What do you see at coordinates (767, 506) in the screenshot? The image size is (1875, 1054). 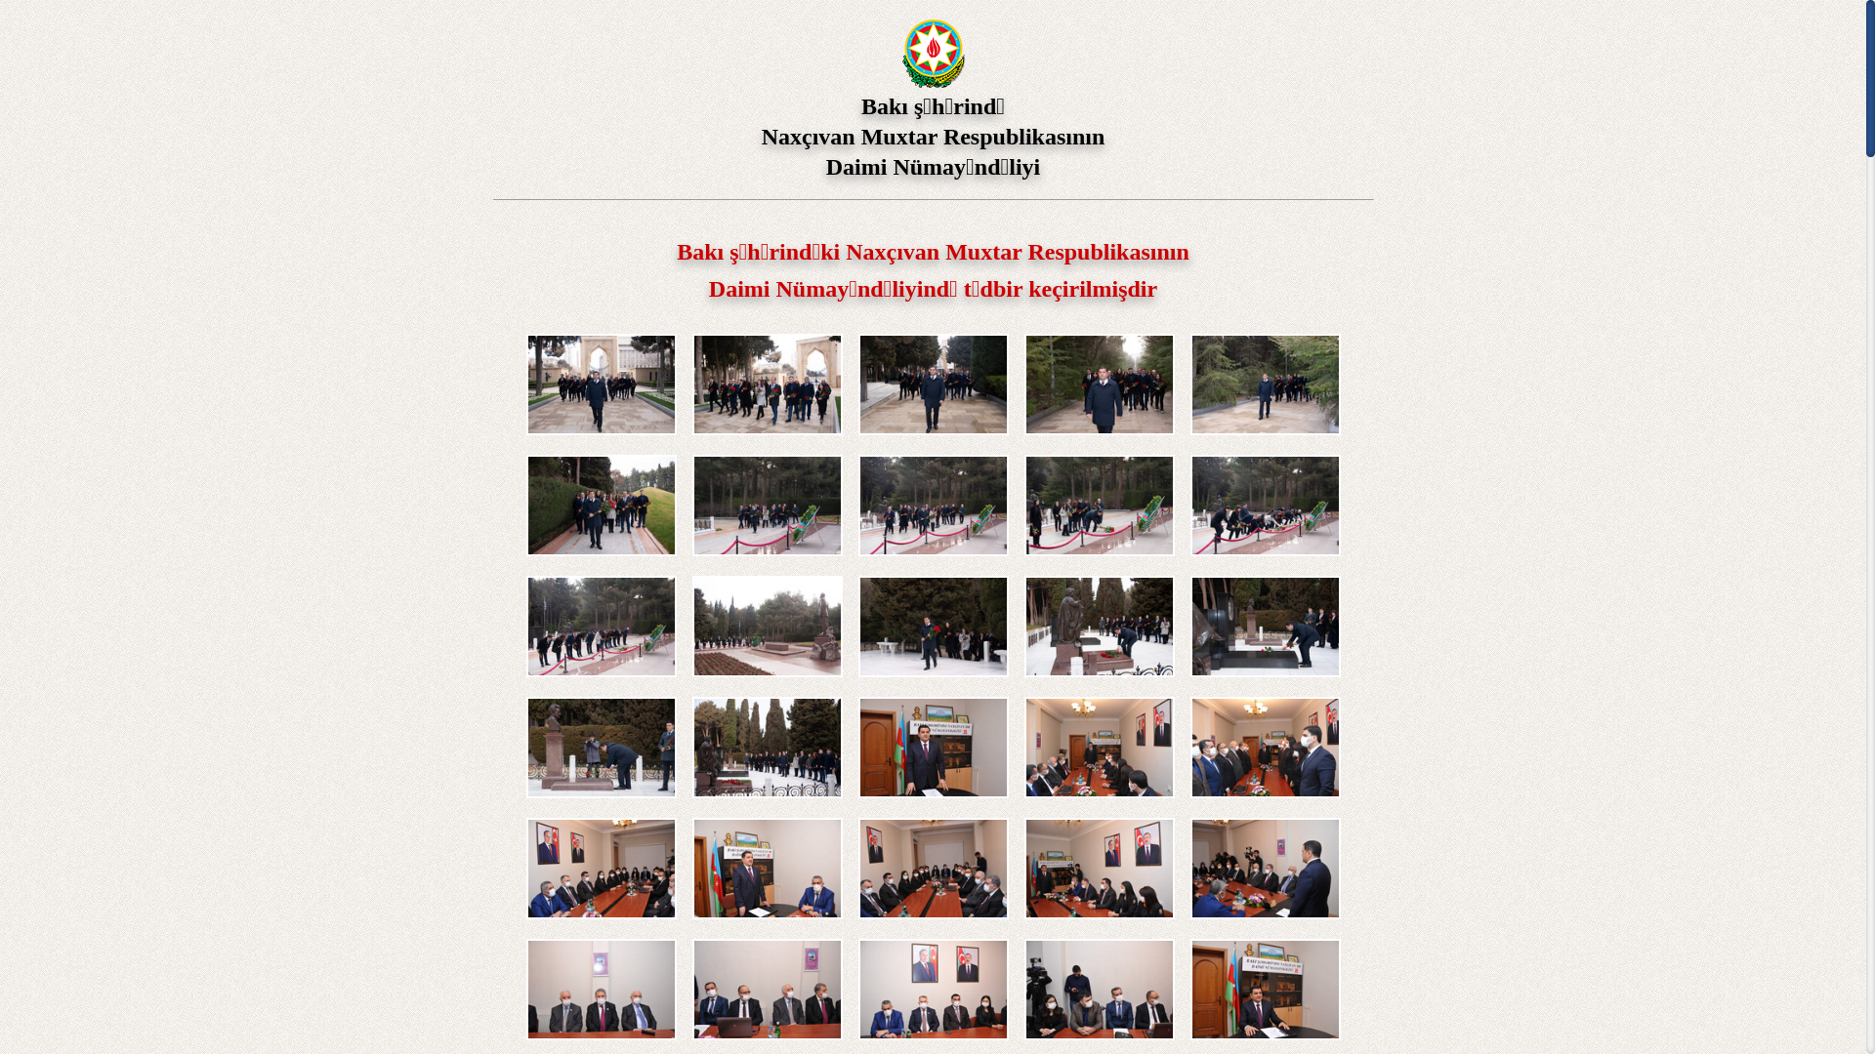 I see `Click to enlarge` at bounding box center [767, 506].